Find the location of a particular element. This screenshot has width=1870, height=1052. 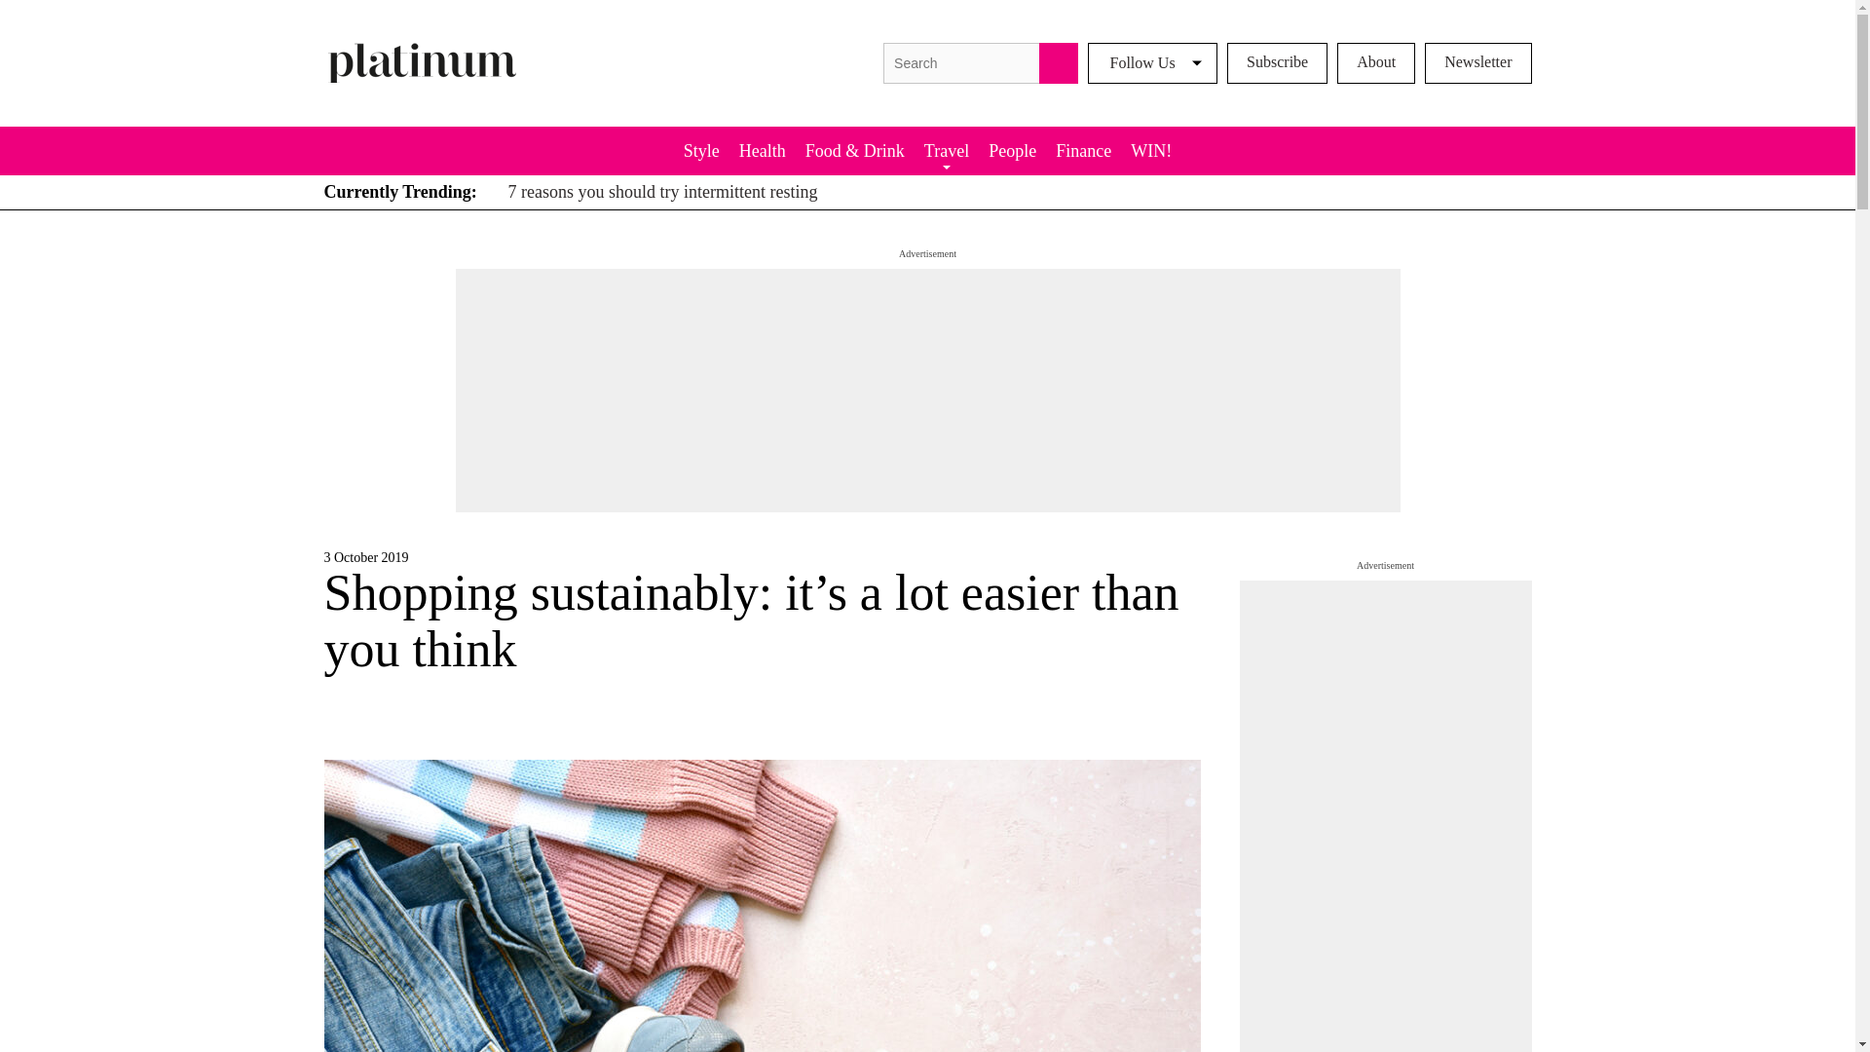

Finance is located at coordinates (1083, 150).